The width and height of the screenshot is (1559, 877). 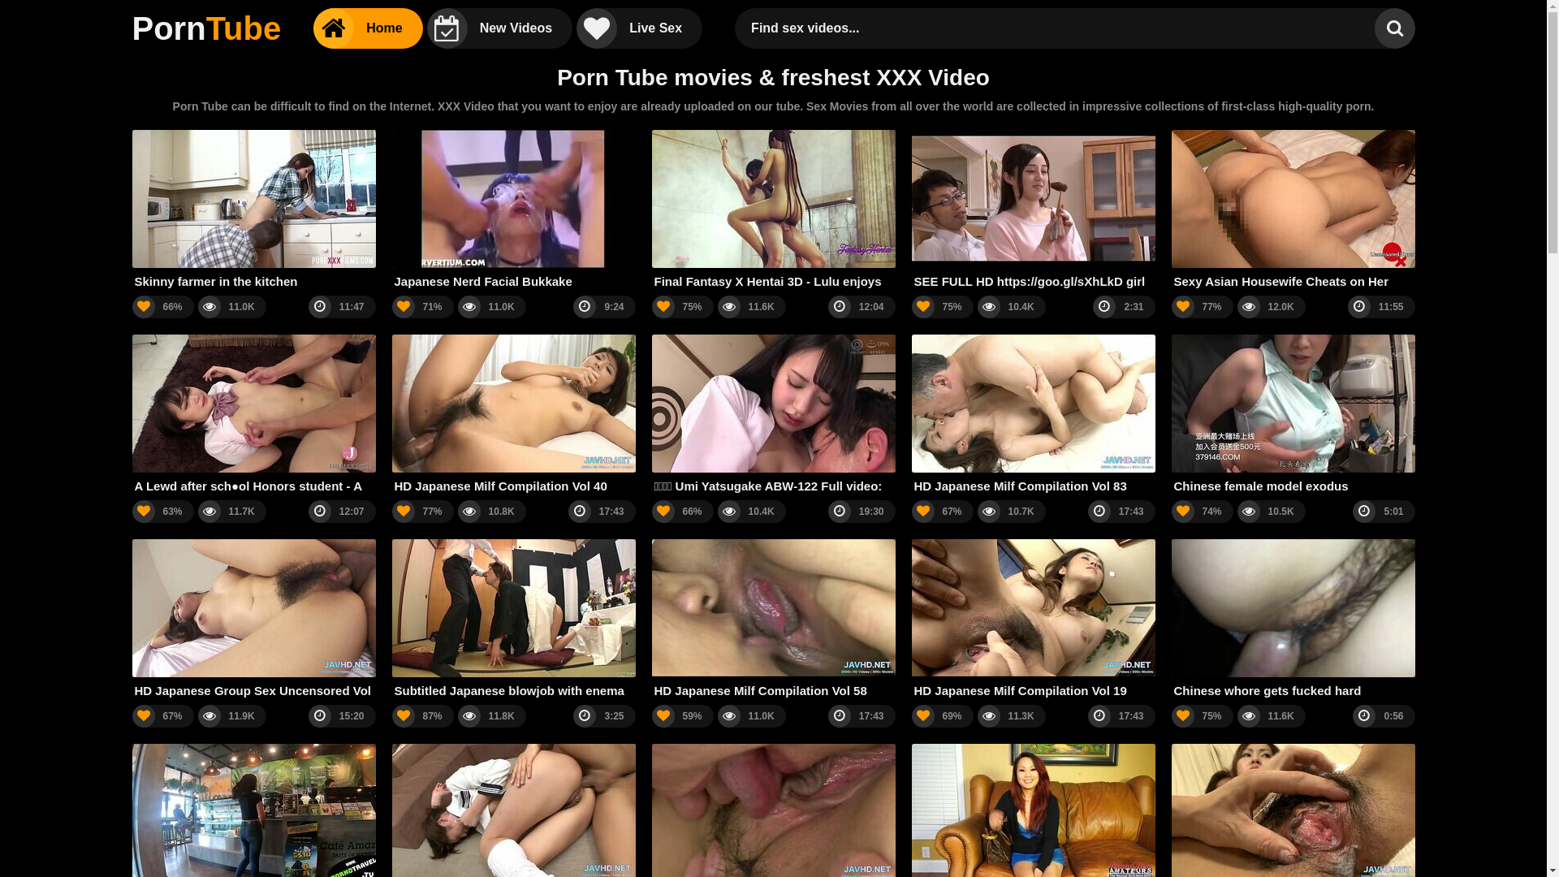 I want to click on Skinny farmer in the kitchen, so click(x=253, y=210).